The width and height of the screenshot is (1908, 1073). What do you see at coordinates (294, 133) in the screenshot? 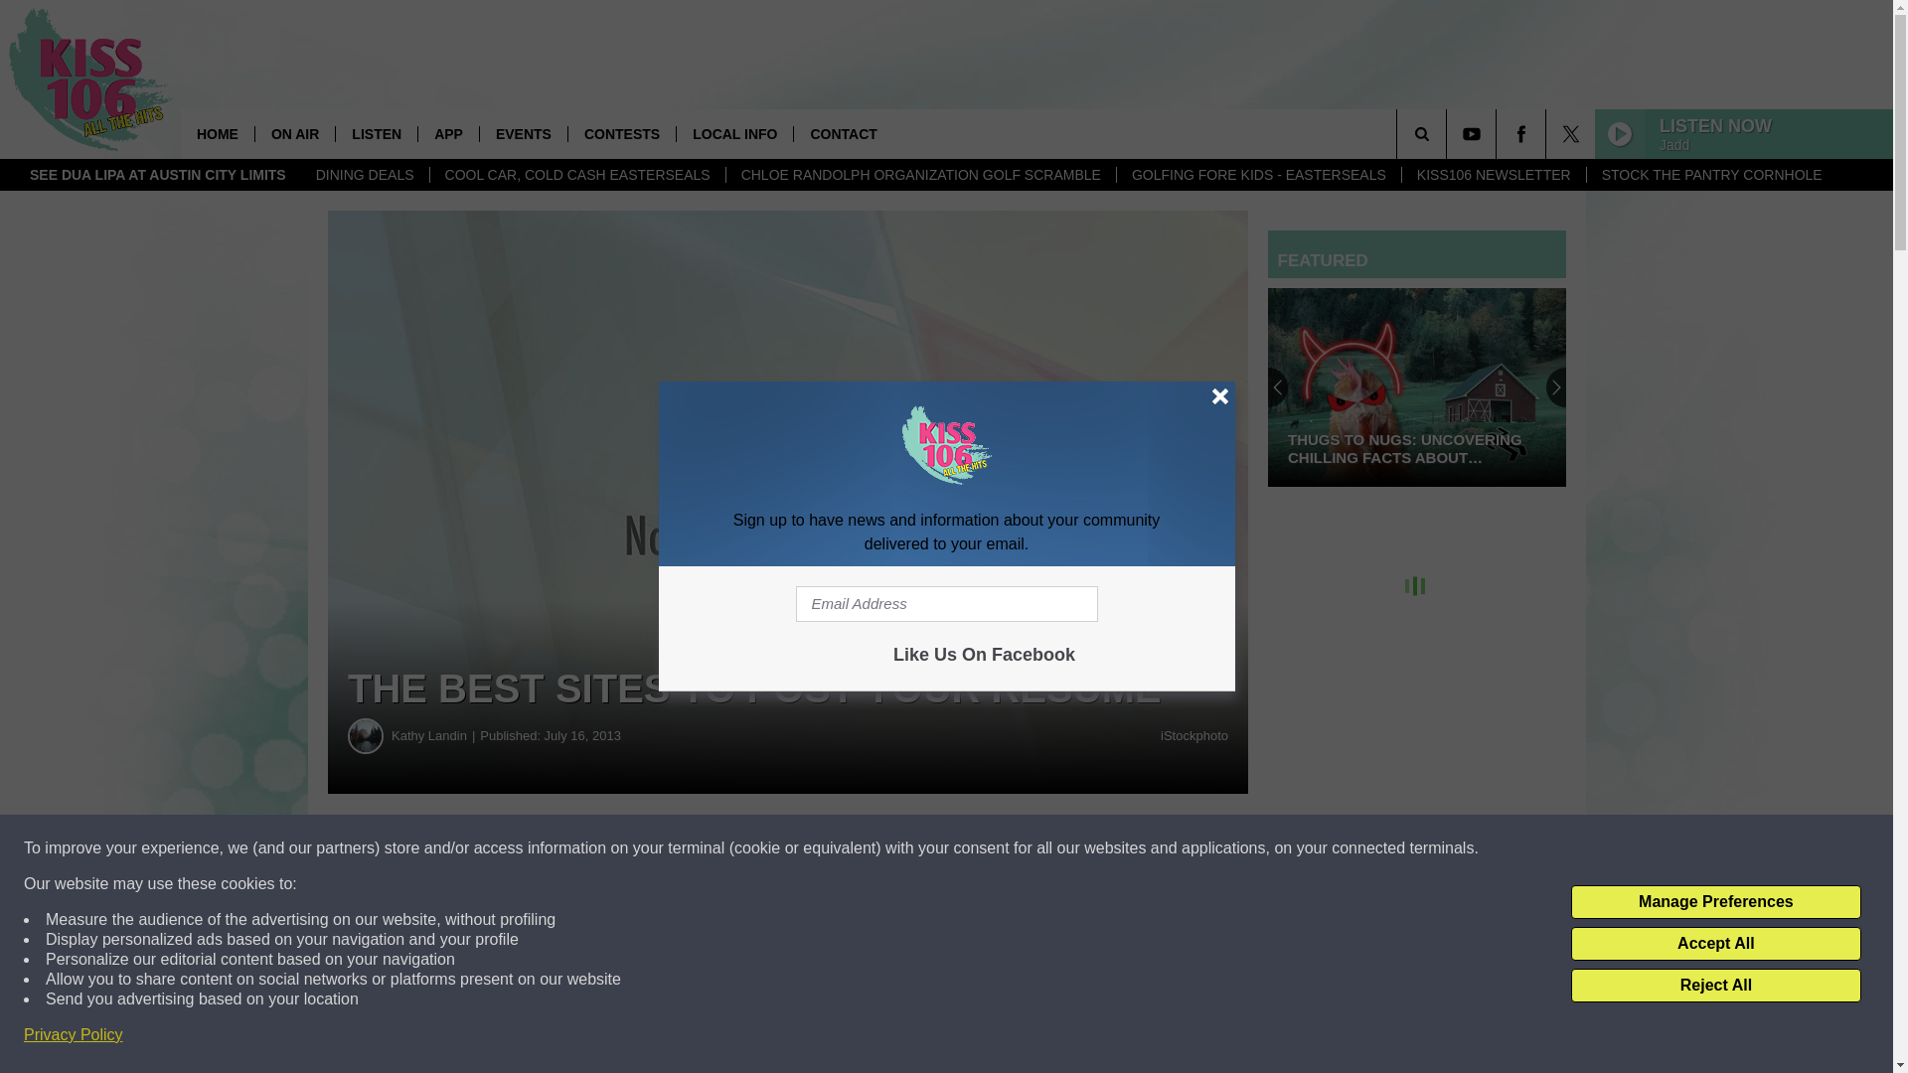
I see `ON AIR` at bounding box center [294, 133].